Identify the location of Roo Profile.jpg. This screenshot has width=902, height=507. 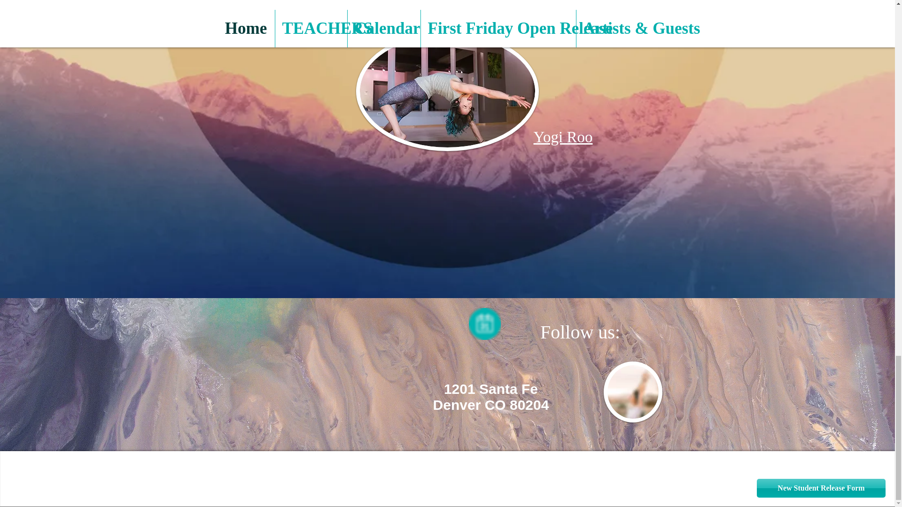
(632, 392).